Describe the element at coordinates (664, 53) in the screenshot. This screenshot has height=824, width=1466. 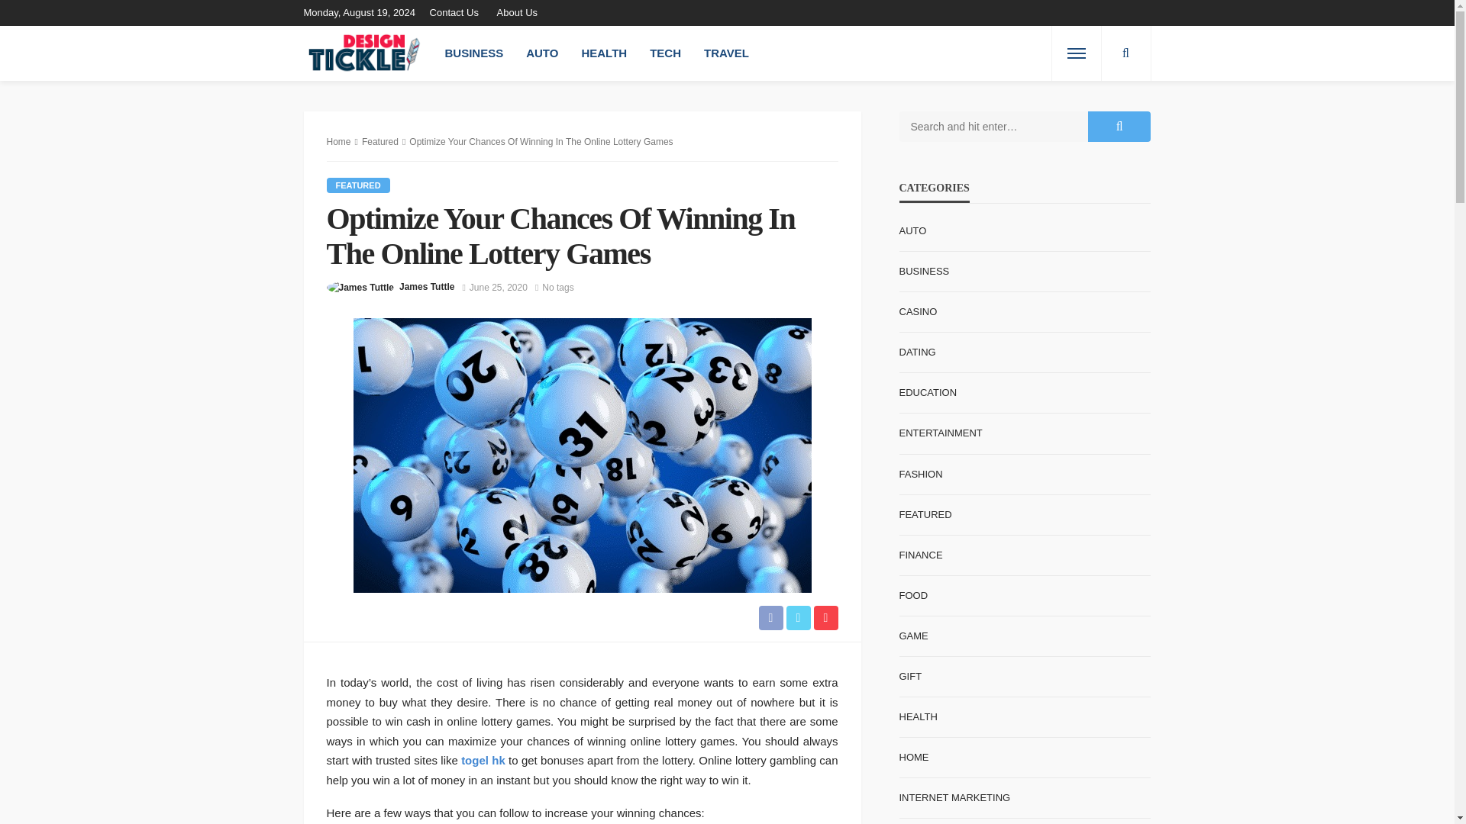
I see `TECH` at that location.